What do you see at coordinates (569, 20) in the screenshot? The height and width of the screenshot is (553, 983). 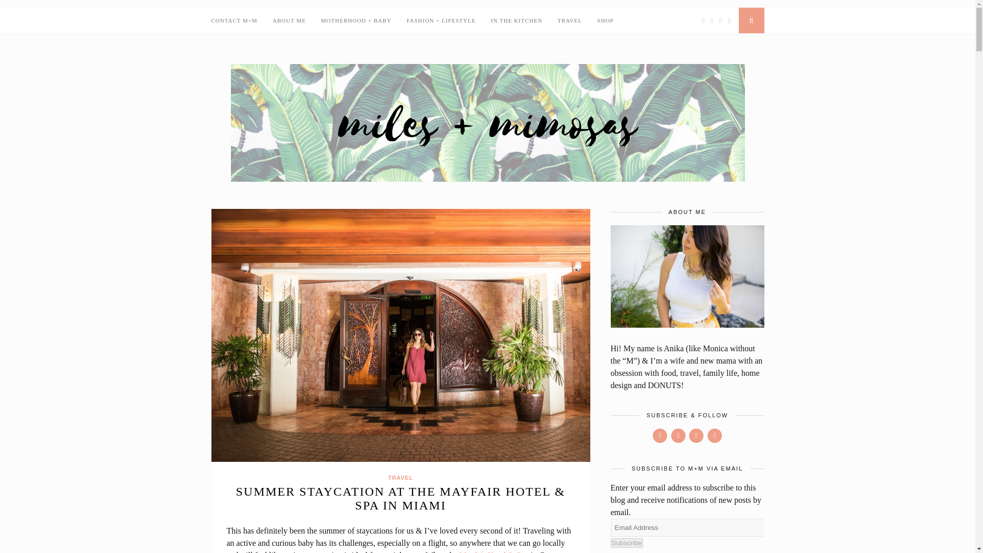 I see `TRAVEL` at bounding box center [569, 20].